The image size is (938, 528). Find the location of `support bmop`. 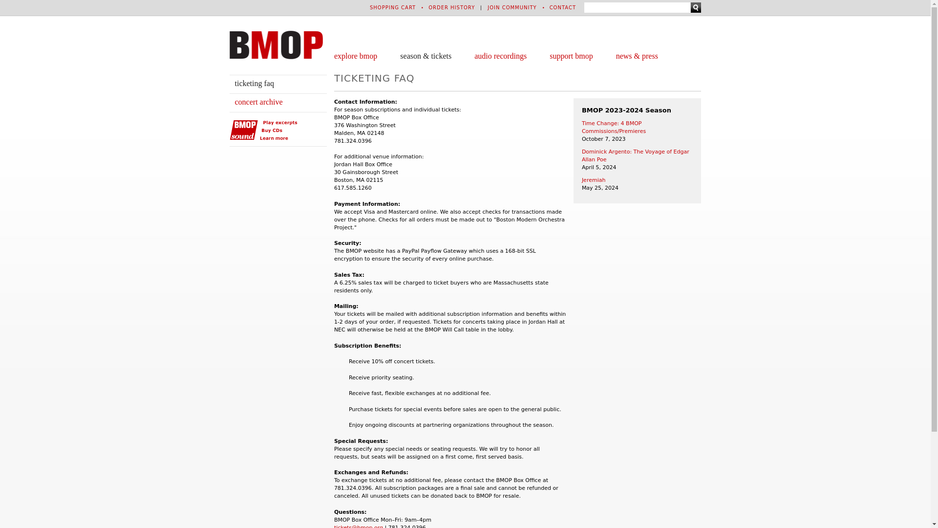

support bmop is located at coordinates (571, 56).